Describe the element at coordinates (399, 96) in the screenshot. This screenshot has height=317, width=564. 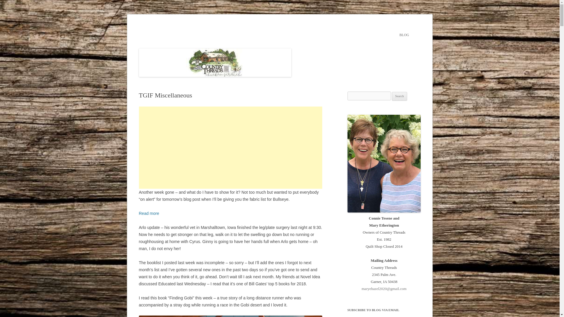
I see `Search` at that location.